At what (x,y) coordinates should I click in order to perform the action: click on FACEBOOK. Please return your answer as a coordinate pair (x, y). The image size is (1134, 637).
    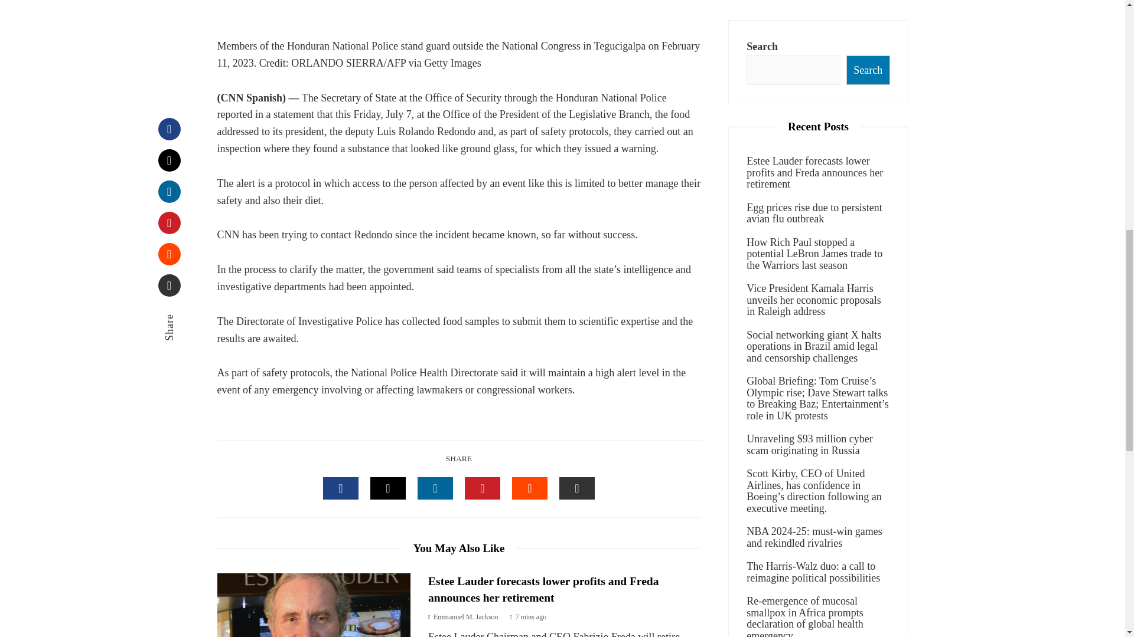
    Looking at the image, I should click on (340, 488).